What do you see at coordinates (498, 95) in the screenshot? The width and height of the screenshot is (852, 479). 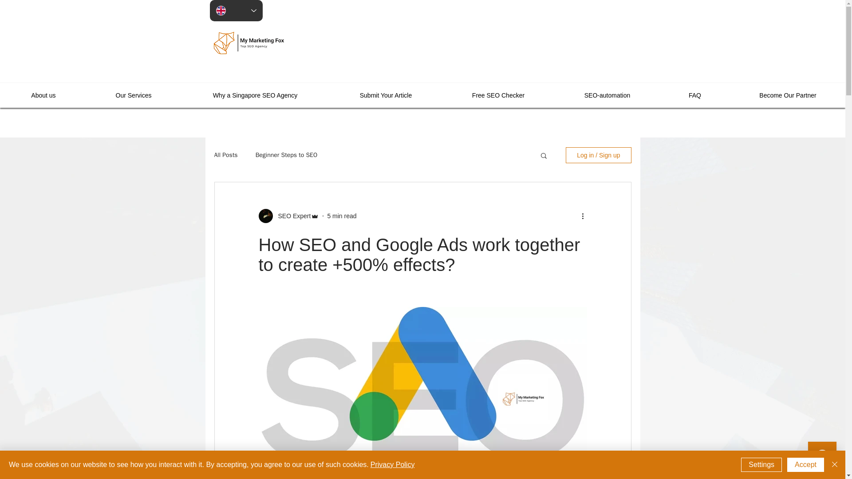 I see `Free SEO Checker` at bounding box center [498, 95].